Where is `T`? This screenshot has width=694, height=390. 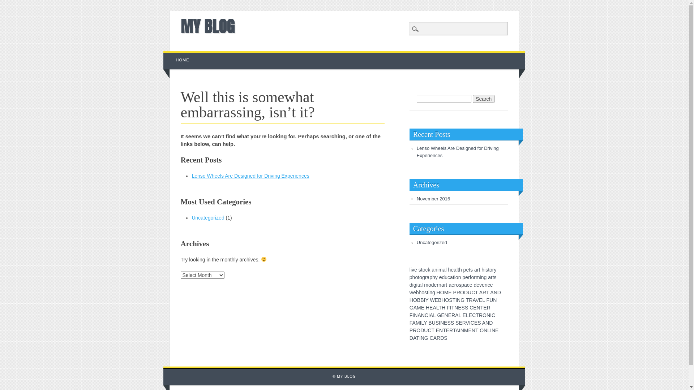 T is located at coordinates (440, 308).